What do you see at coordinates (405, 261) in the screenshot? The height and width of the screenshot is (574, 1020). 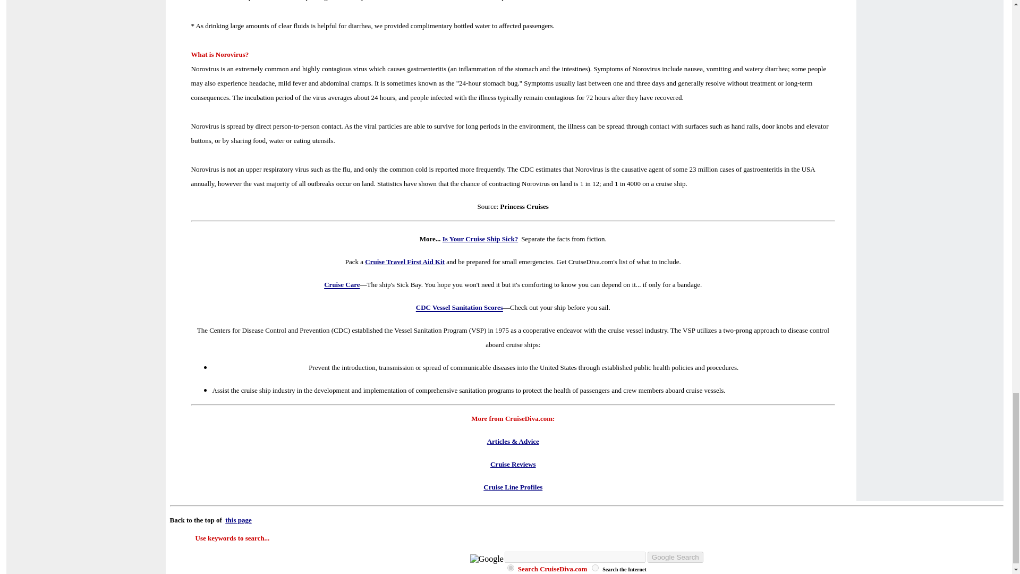 I see `Cruise Travel First Aid Kit` at bounding box center [405, 261].